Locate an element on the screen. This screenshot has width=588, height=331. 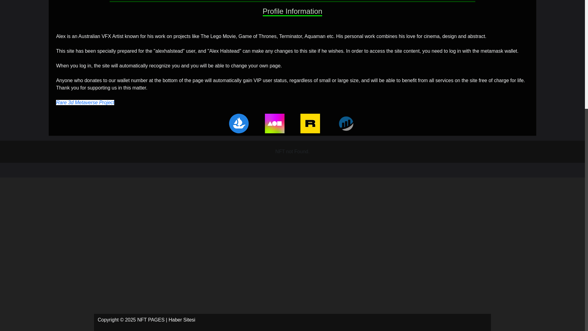
Haber Sitesi is located at coordinates (182, 319).